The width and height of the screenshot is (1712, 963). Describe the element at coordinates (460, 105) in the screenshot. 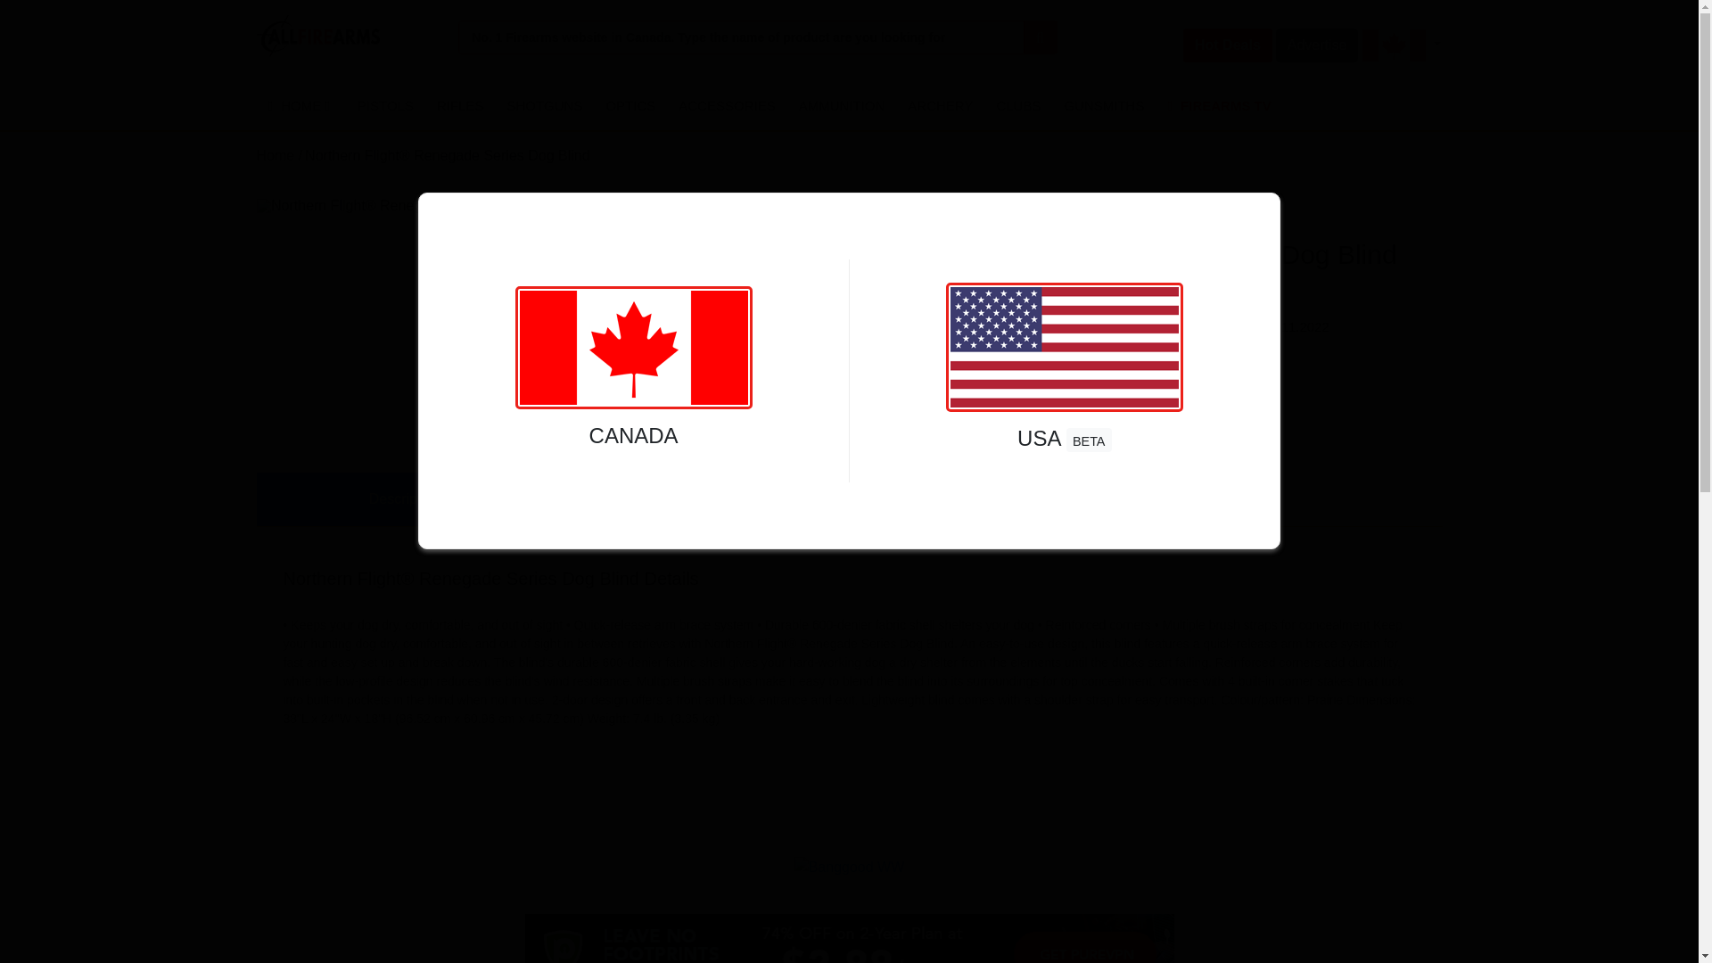

I see `RIFLES` at that location.